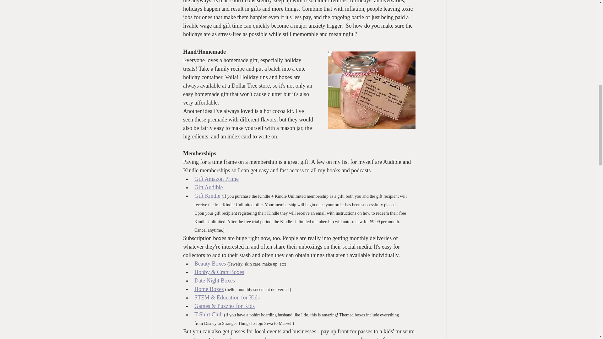  What do you see at coordinates (210, 264) in the screenshot?
I see `Beauty Boxes` at bounding box center [210, 264].